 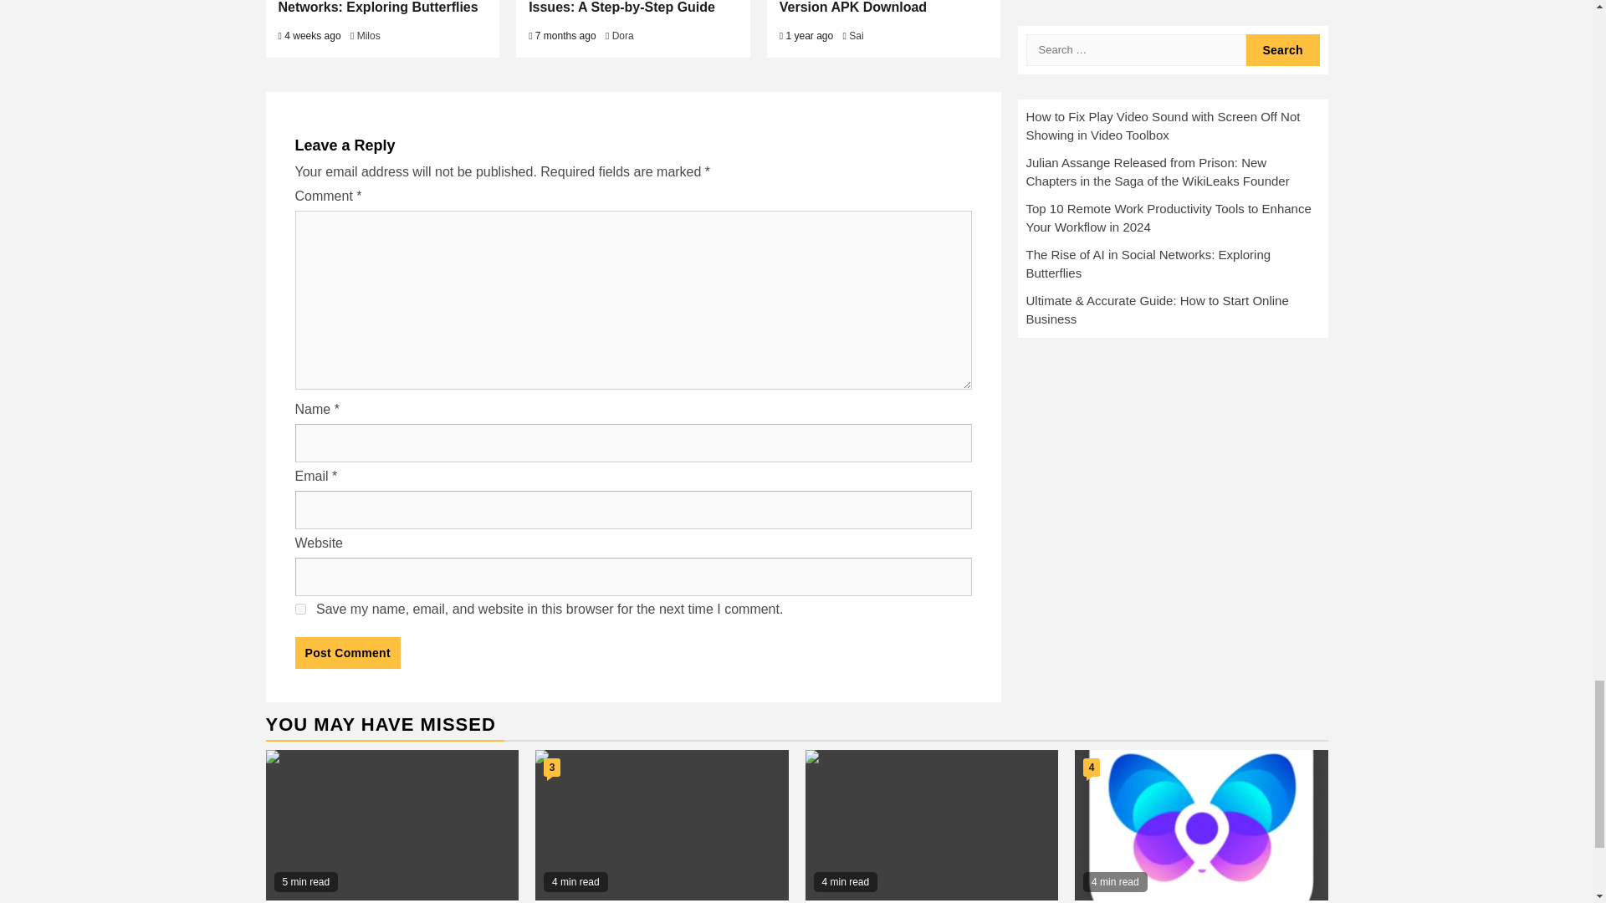 What do you see at coordinates (299, 609) in the screenshot?
I see `yes` at bounding box center [299, 609].